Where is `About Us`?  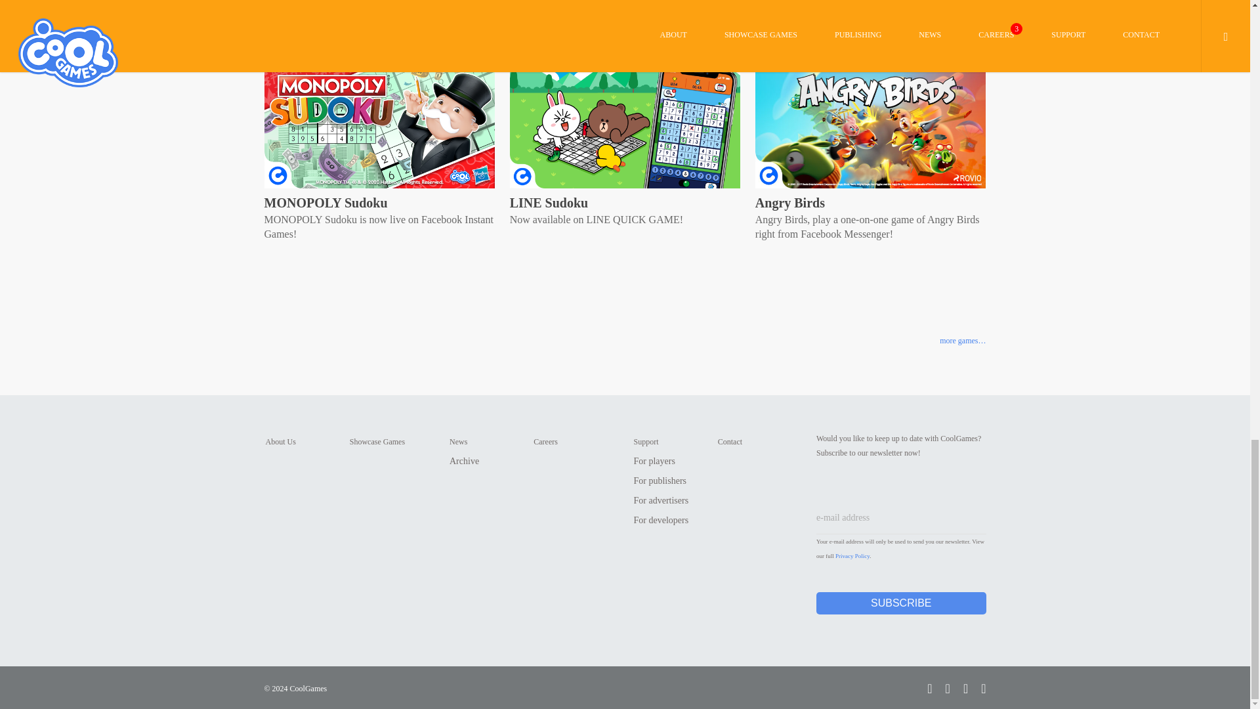
About Us is located at coordinates (280, 442).